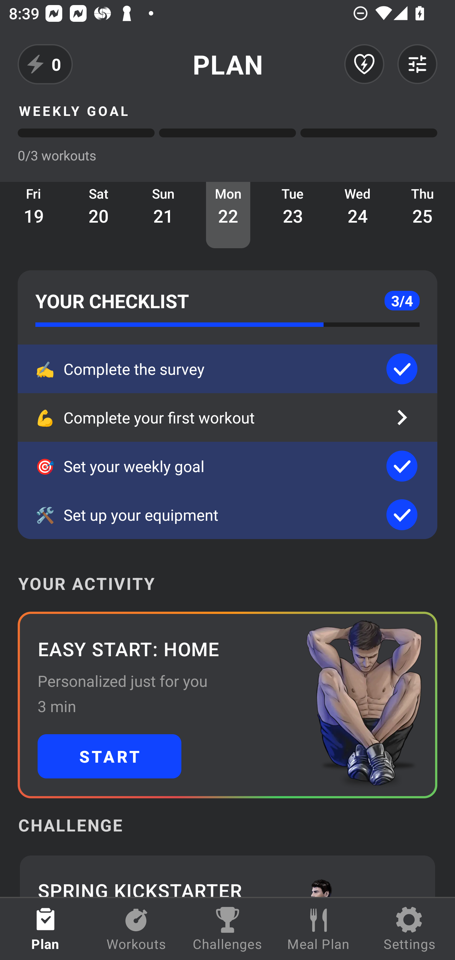 This screenshot has height=960, width=455. Describe the element at coordinates (136, 929) in the screenshot. I see ` Workouts ` at that location.